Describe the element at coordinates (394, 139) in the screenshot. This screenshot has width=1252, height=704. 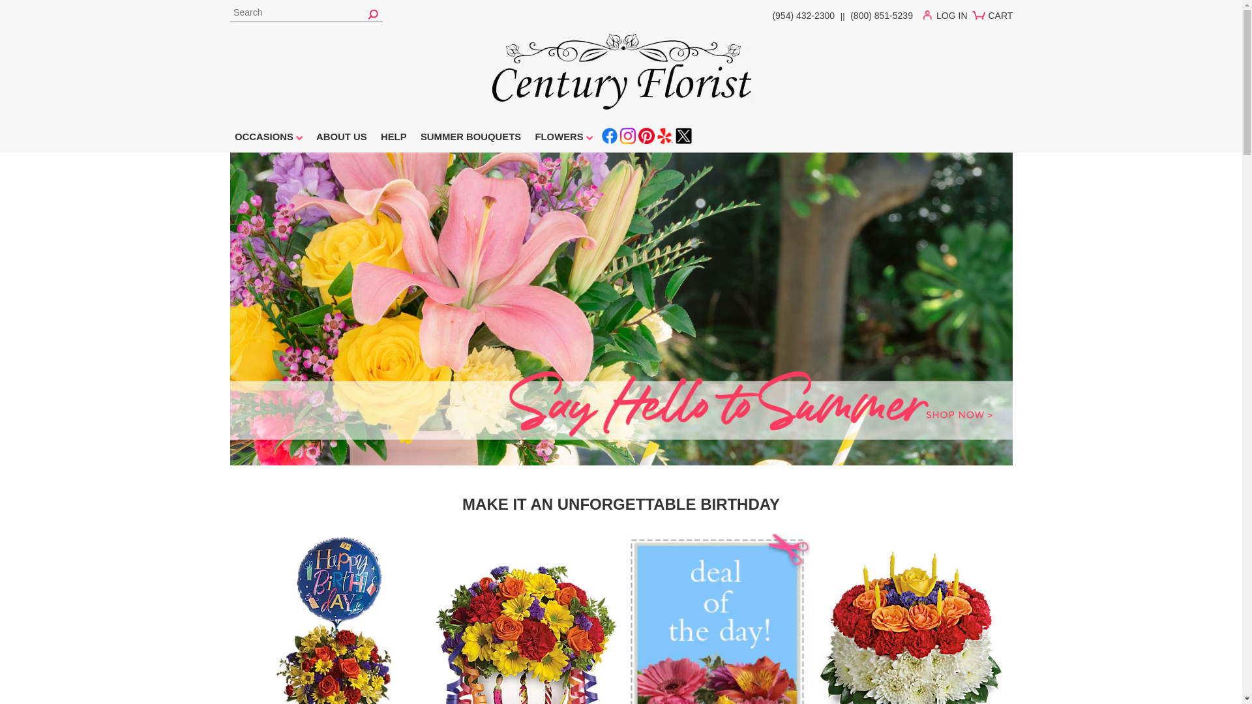
I see `HELP` at that location.